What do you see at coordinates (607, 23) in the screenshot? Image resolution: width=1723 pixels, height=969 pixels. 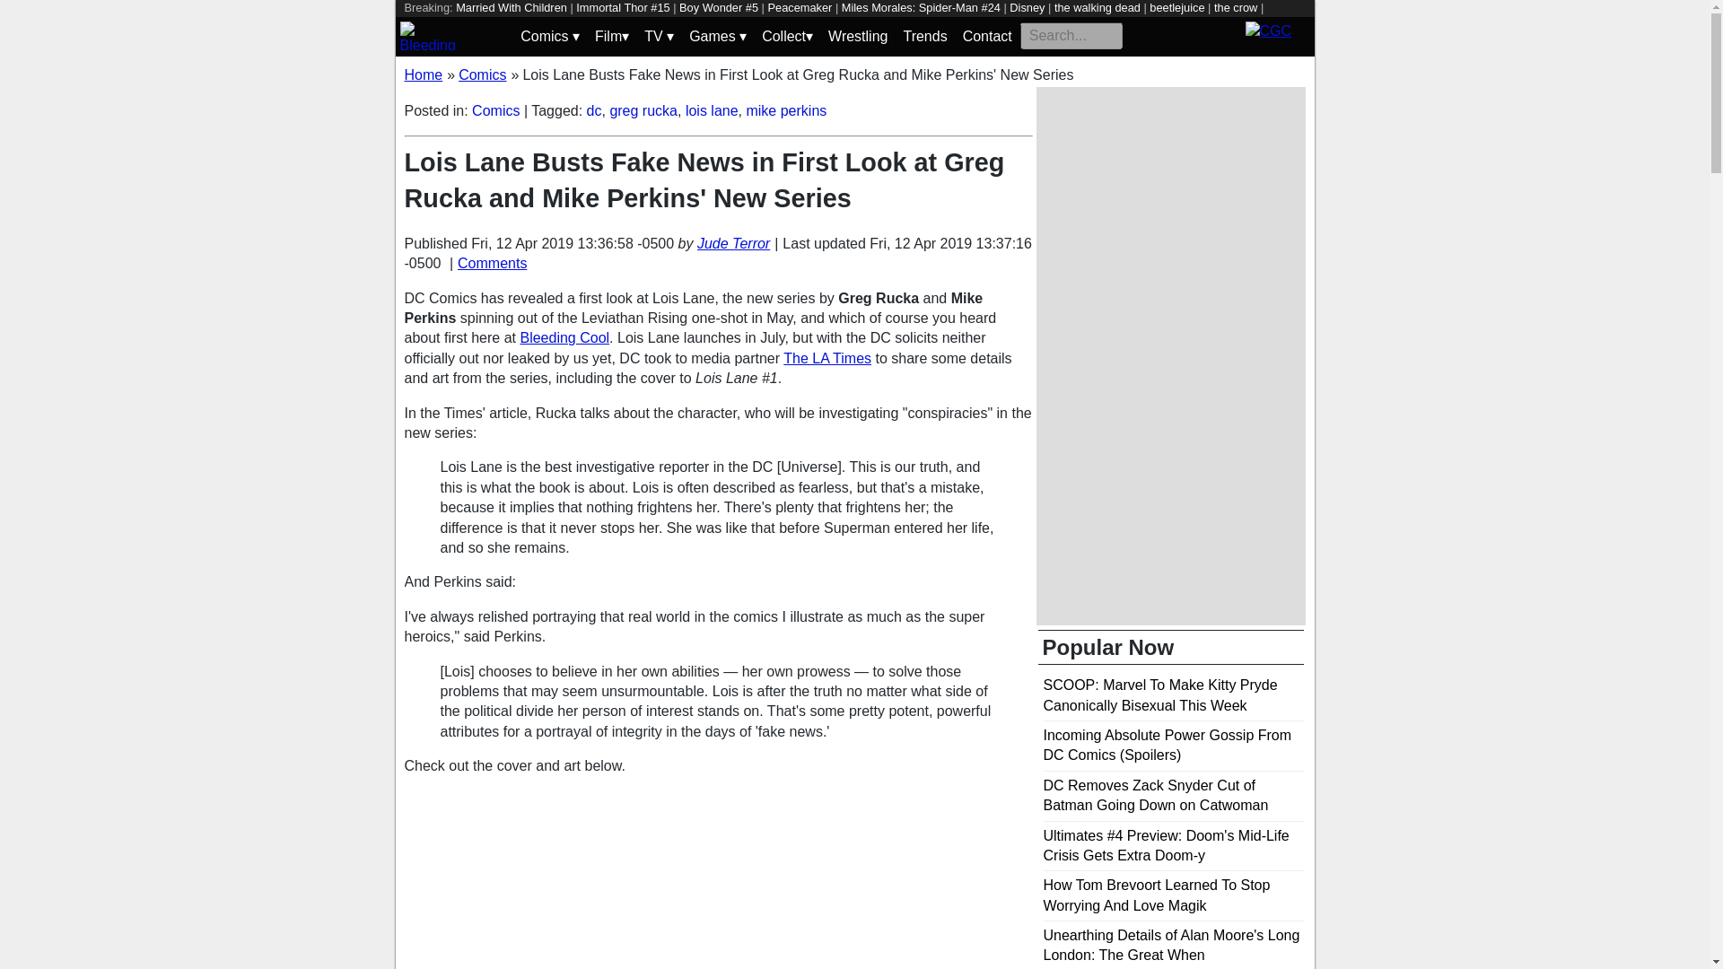 I see `Beetlejuice Beetlejuice` at bounding box center [607, 23].